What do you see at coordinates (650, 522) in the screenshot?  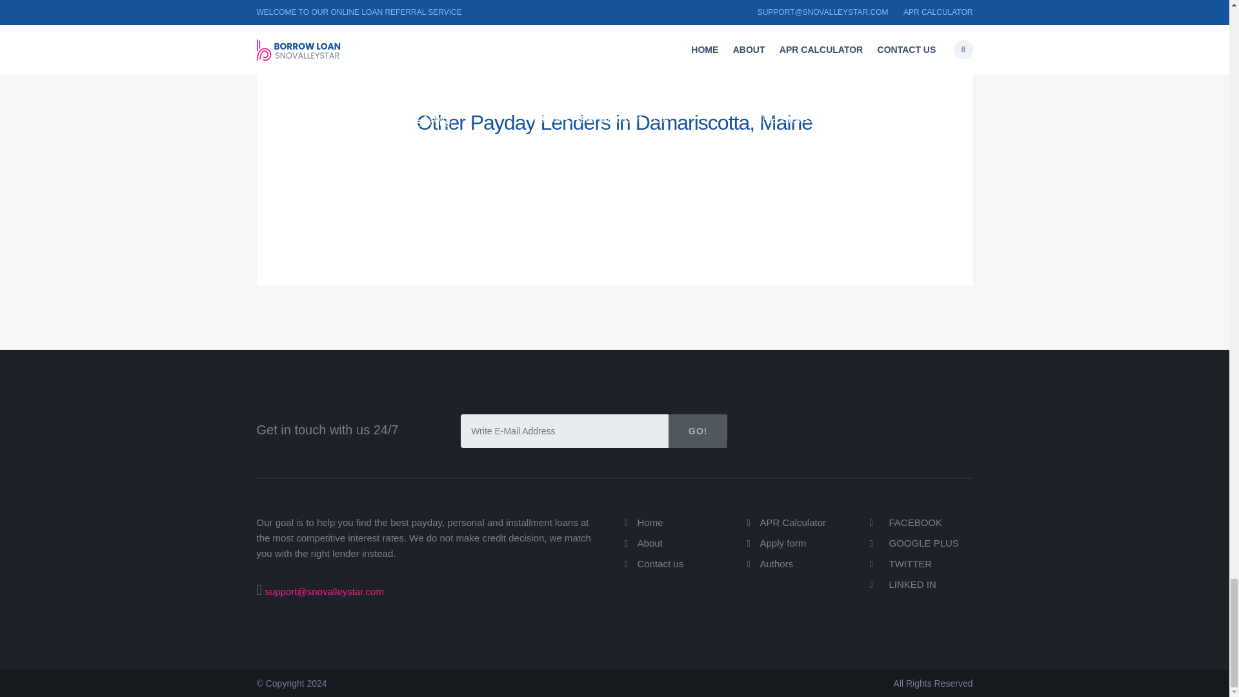 I see `Home` at bounding box center [650, 522].